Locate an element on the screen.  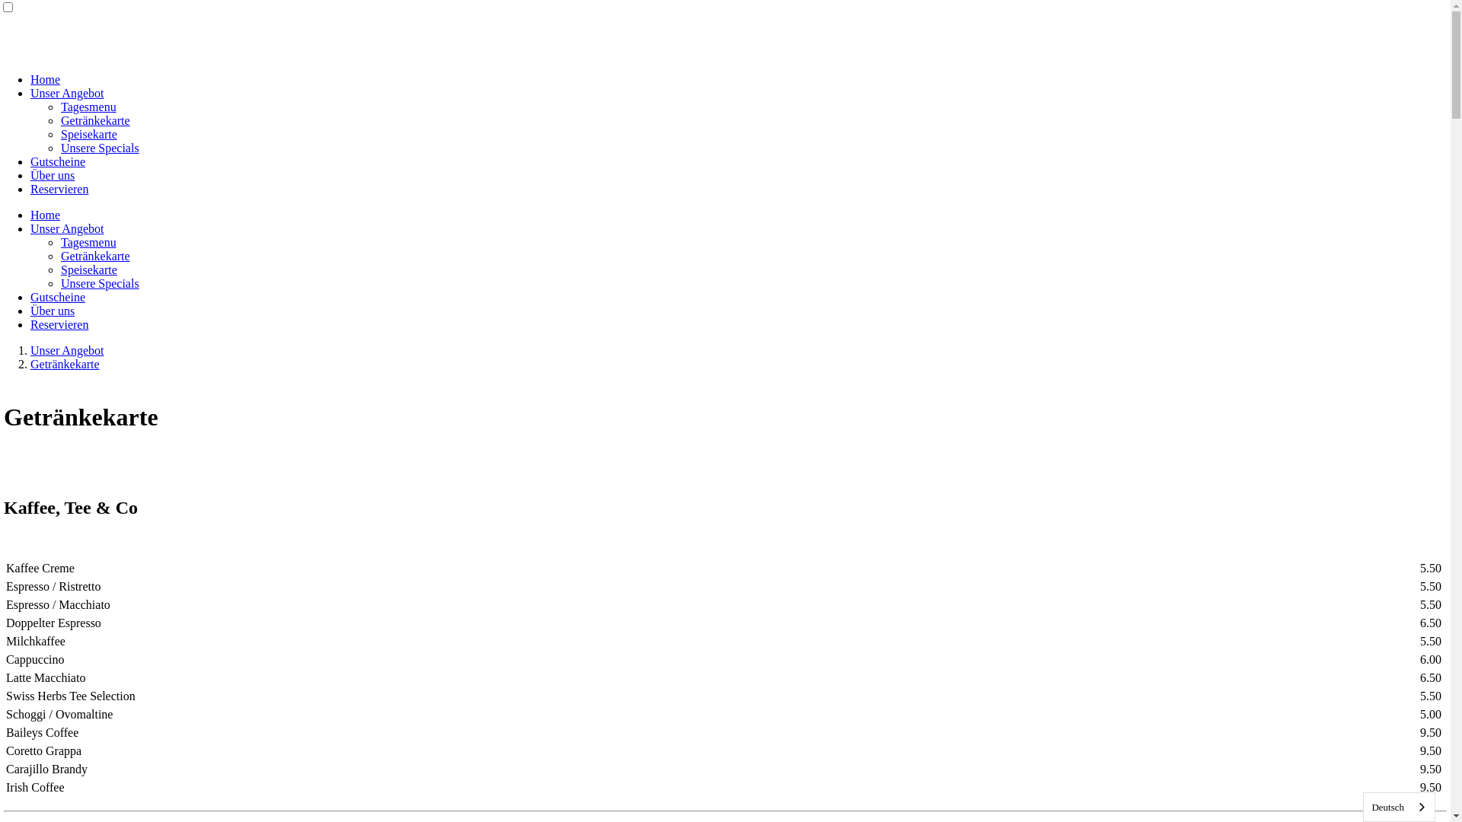
Reservieren is located at coordinates (59, 189).